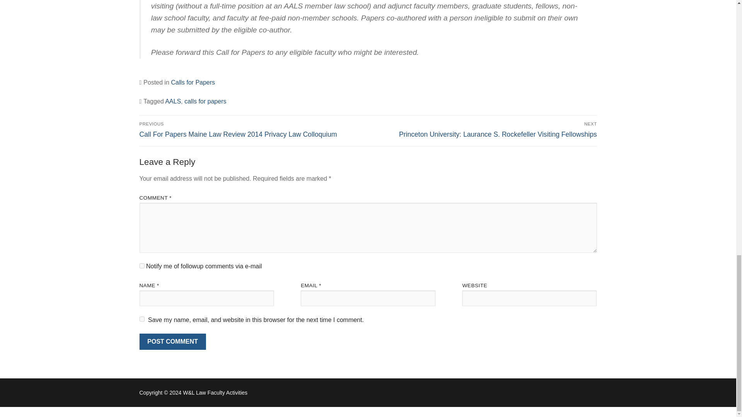 This screenshot has height=417, width=742. Describe the element at coordinates (205, 101) in the screenshot. I see `calls for papers` at that location.